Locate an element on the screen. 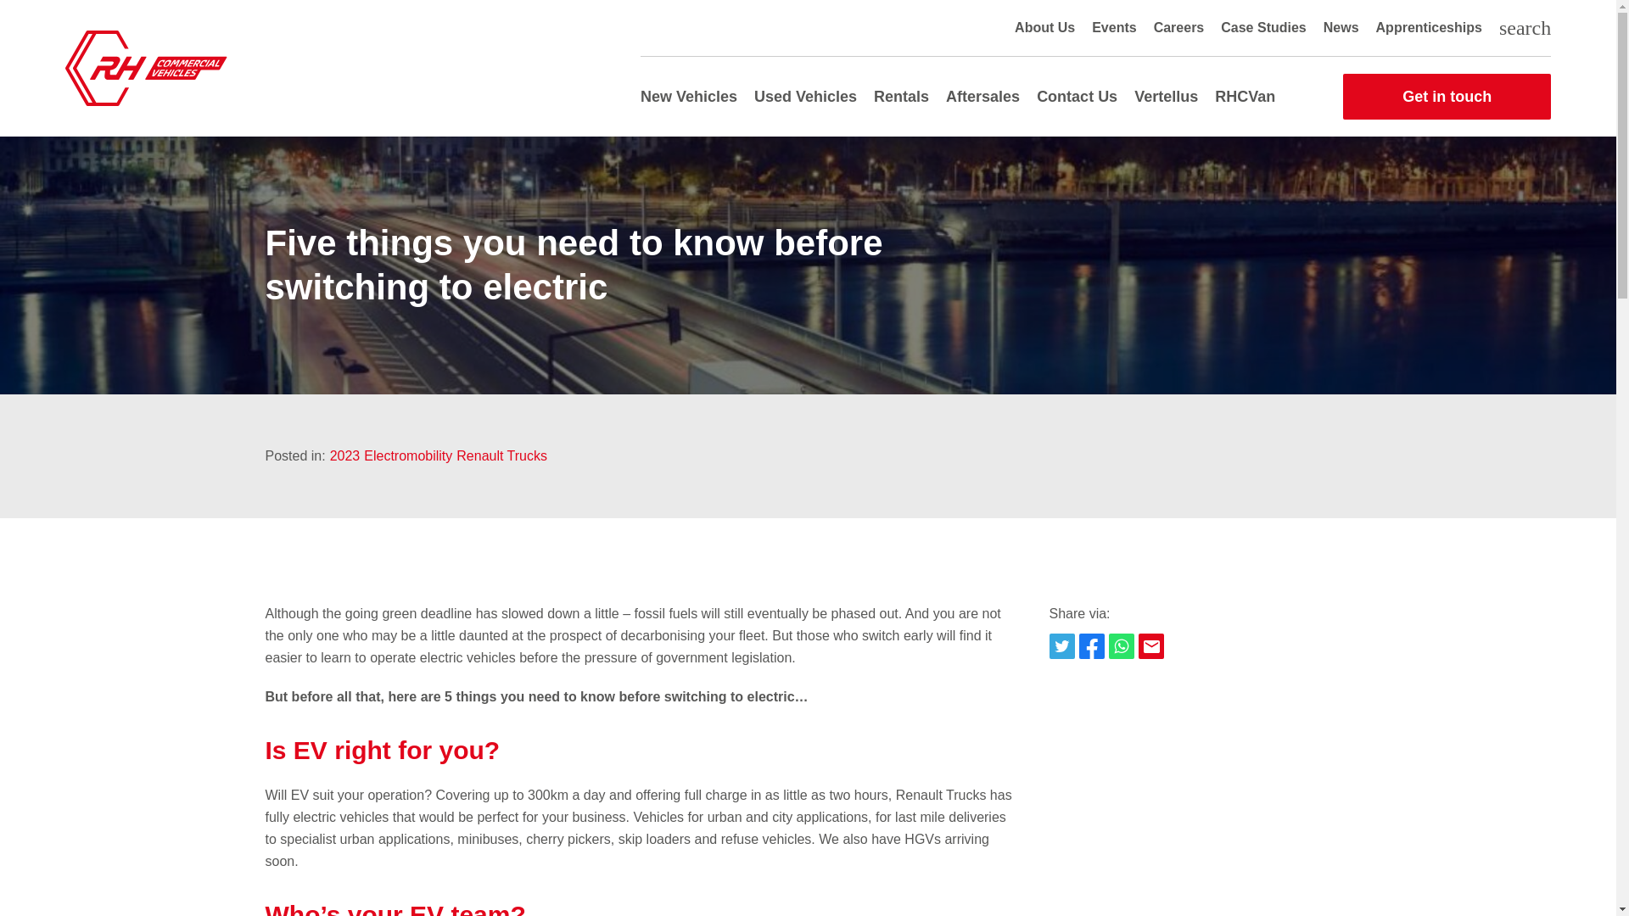  New Vehicles is located at coordinates (689, 97).